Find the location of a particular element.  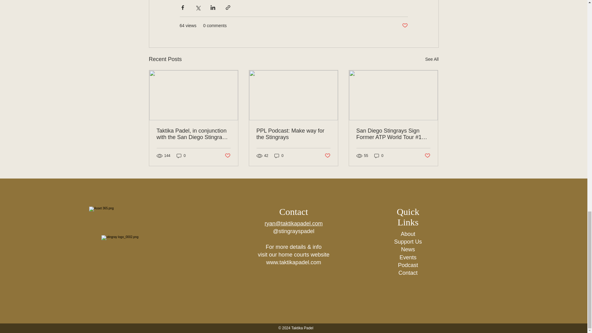

Post not marked as liked is located at coordinates (405, 26).